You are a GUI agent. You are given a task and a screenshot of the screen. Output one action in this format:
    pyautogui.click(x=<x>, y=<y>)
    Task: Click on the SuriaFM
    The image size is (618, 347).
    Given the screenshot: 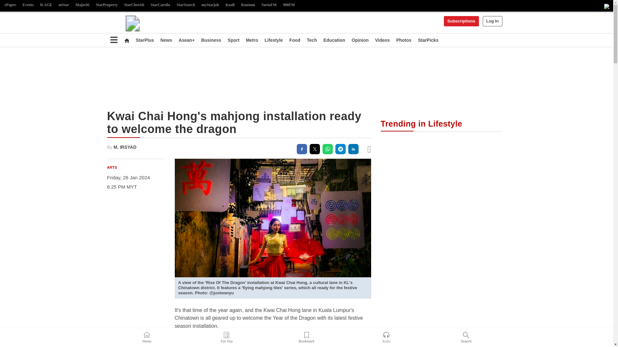 What is the action you would take?
    pyautogui.click(x=269, y=5)
    